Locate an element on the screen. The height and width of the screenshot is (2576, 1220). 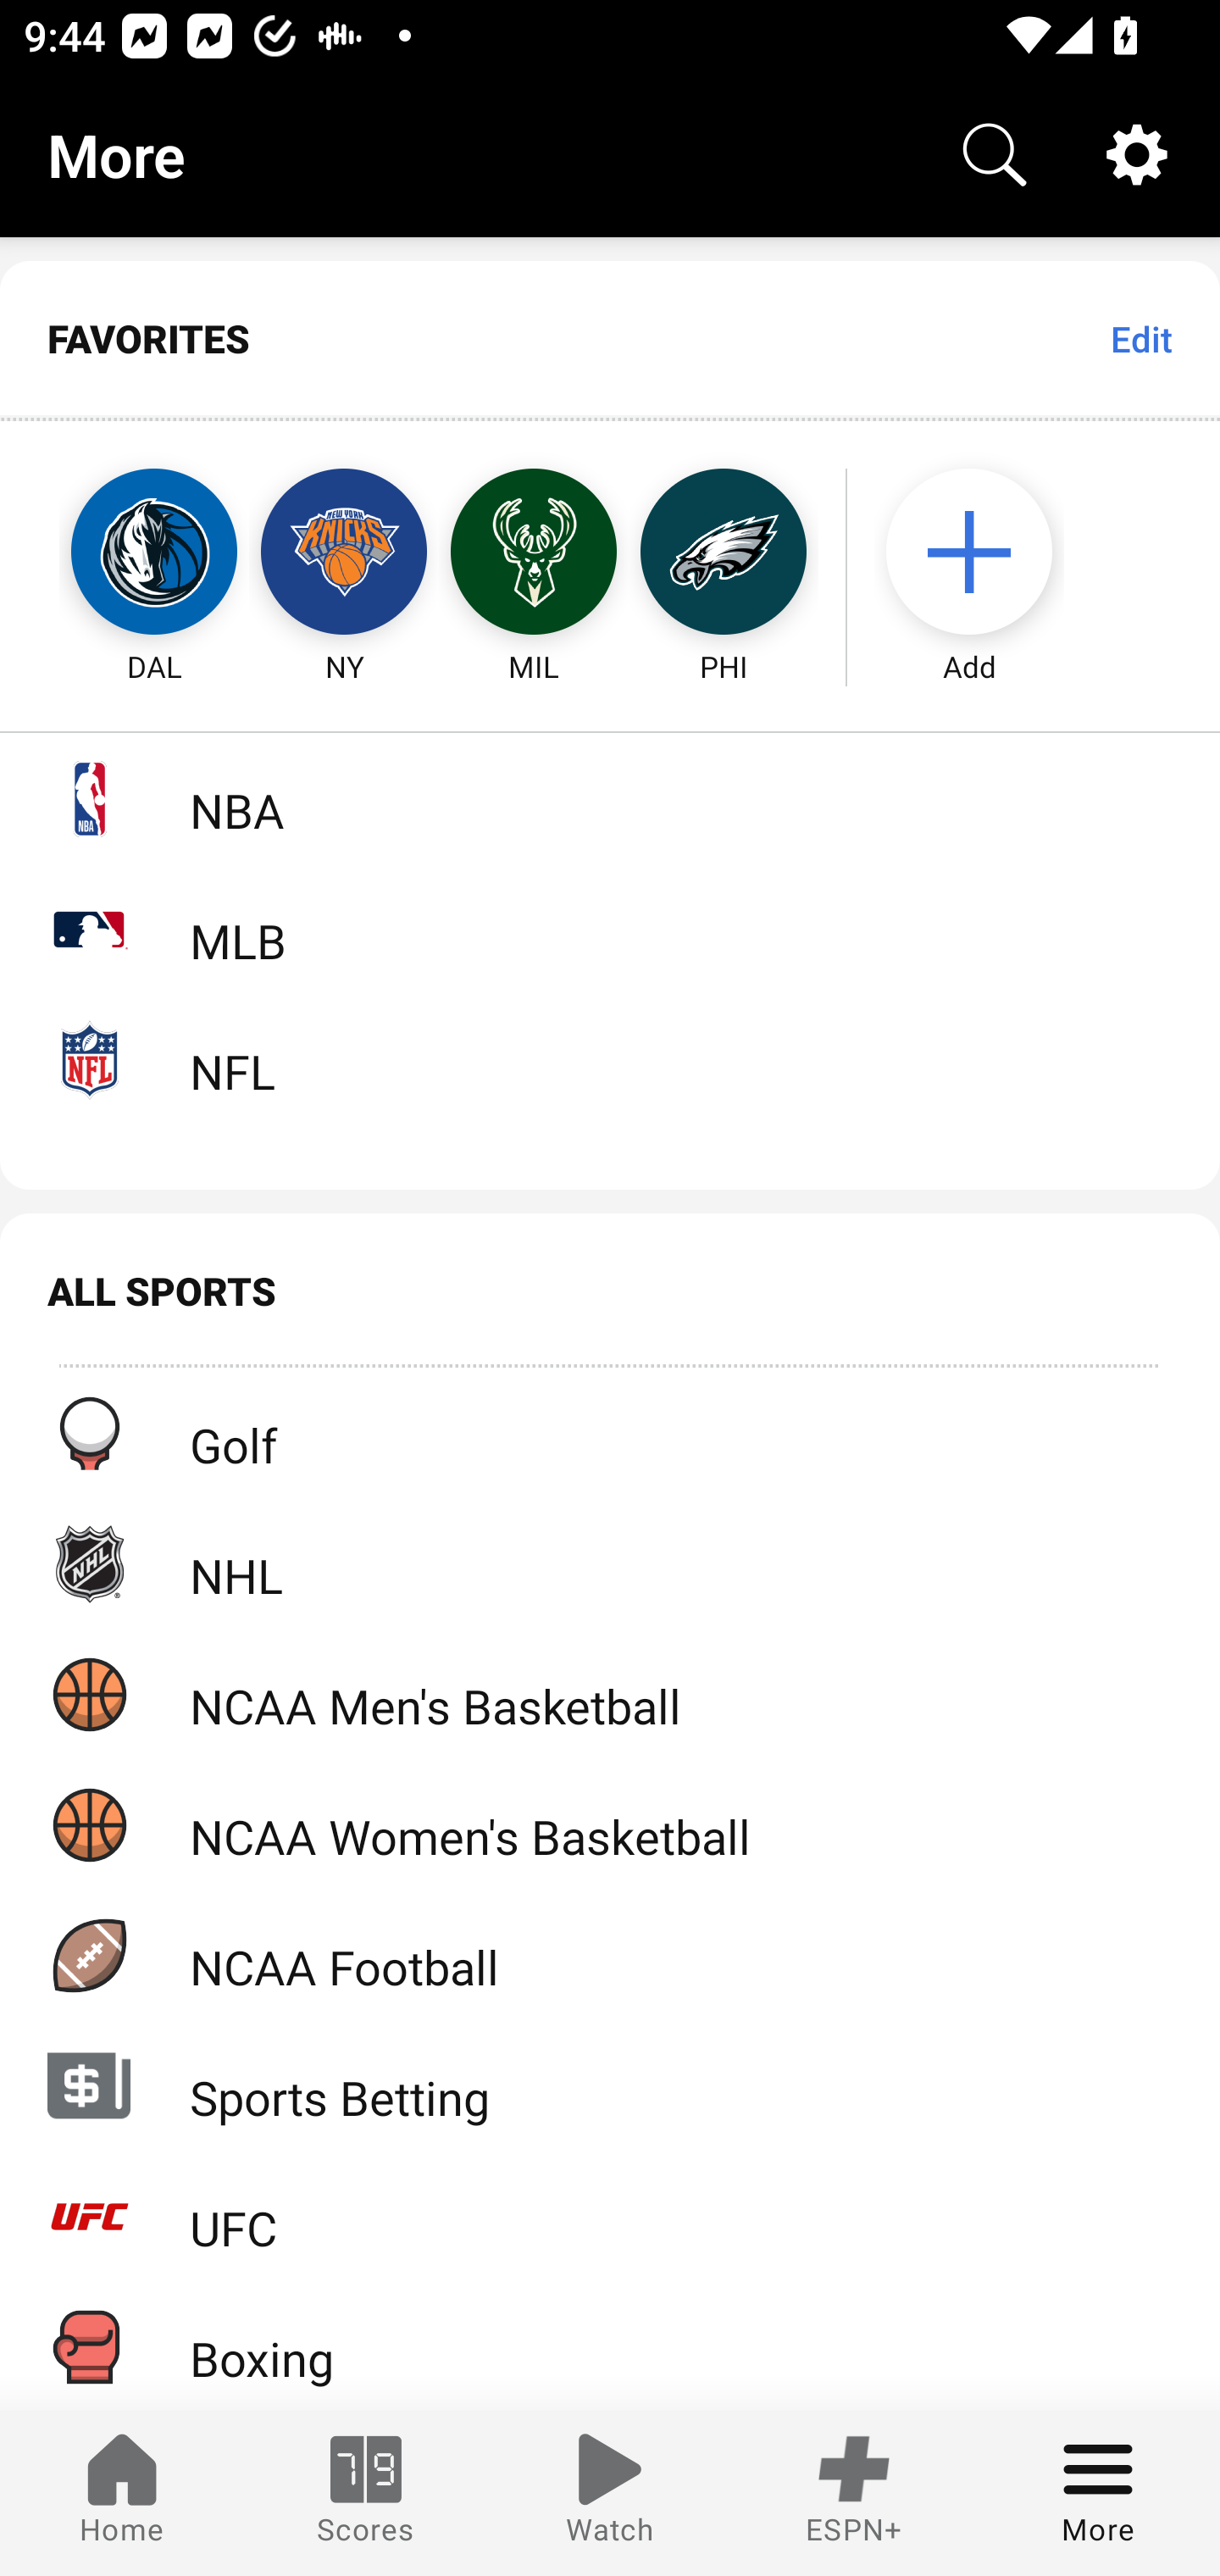
 Add is located at coordinates (985, 552).